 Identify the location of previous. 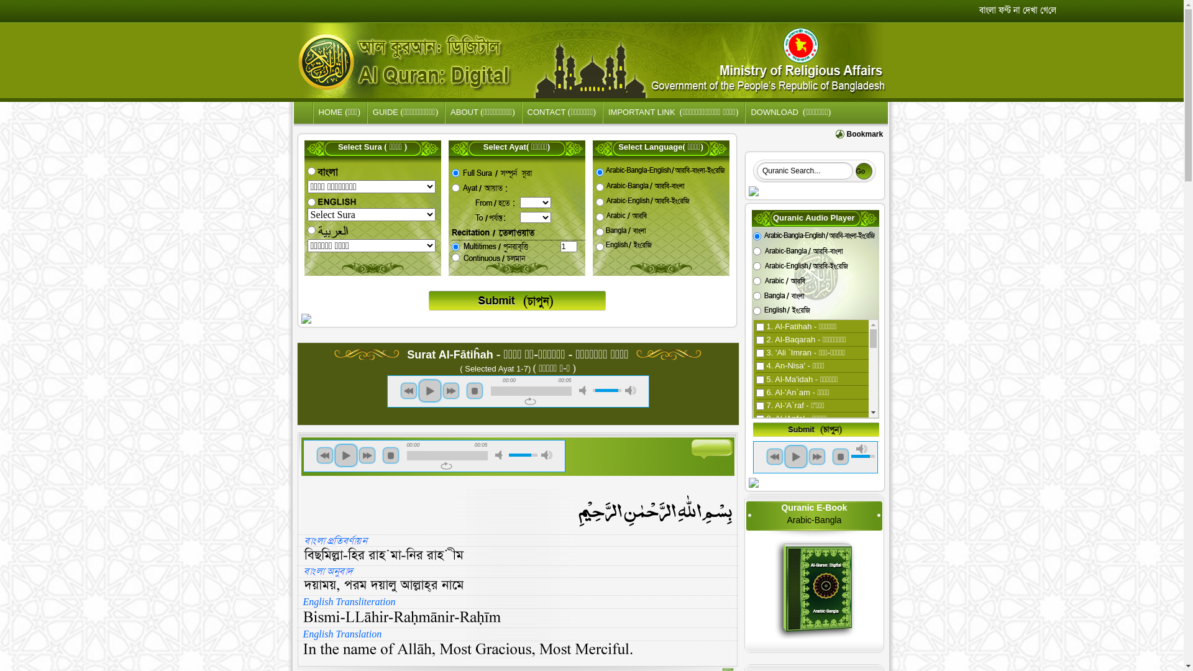
(775, 457).